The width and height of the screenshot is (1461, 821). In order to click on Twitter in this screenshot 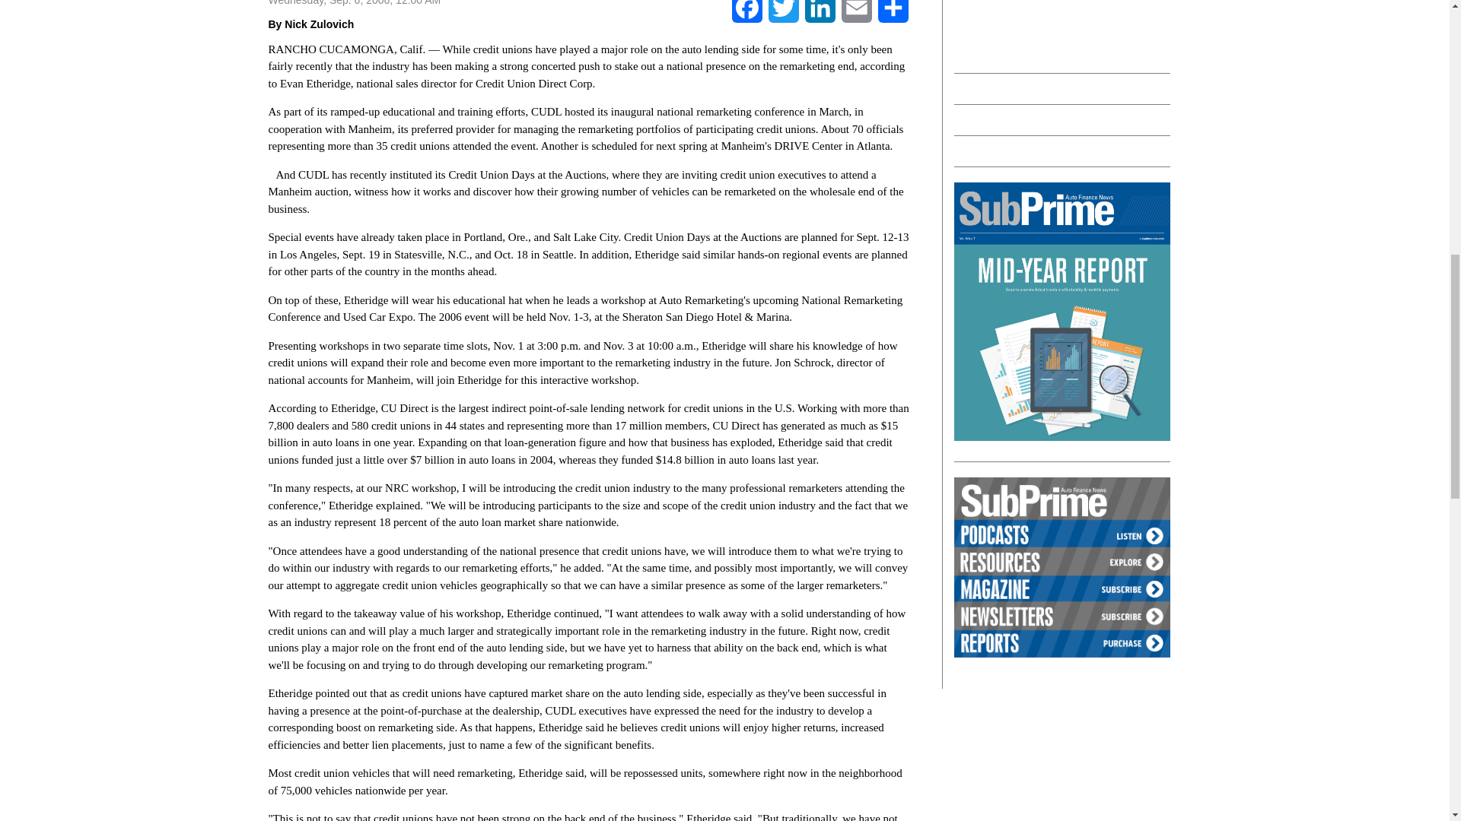, I will do `click(784, 12)`.